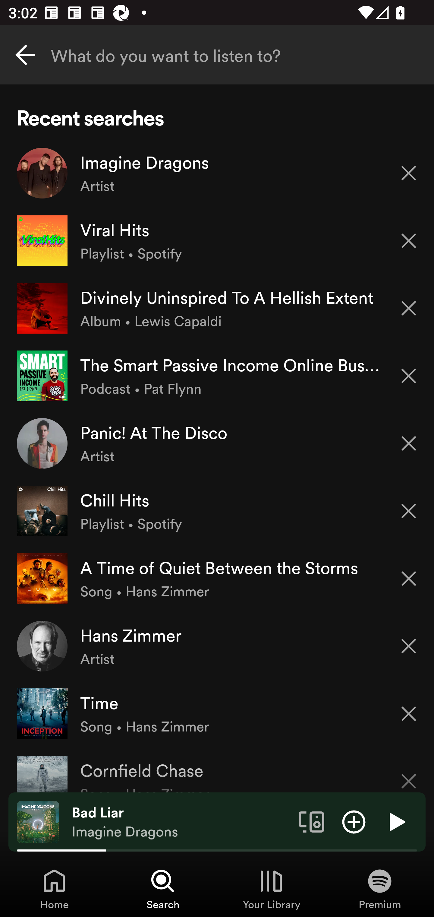 This screenshot has height=917, width=434. What do you see at coordinates (409, 511) in the screenshot?
I see `Remove` at bounding box center [409, 511].